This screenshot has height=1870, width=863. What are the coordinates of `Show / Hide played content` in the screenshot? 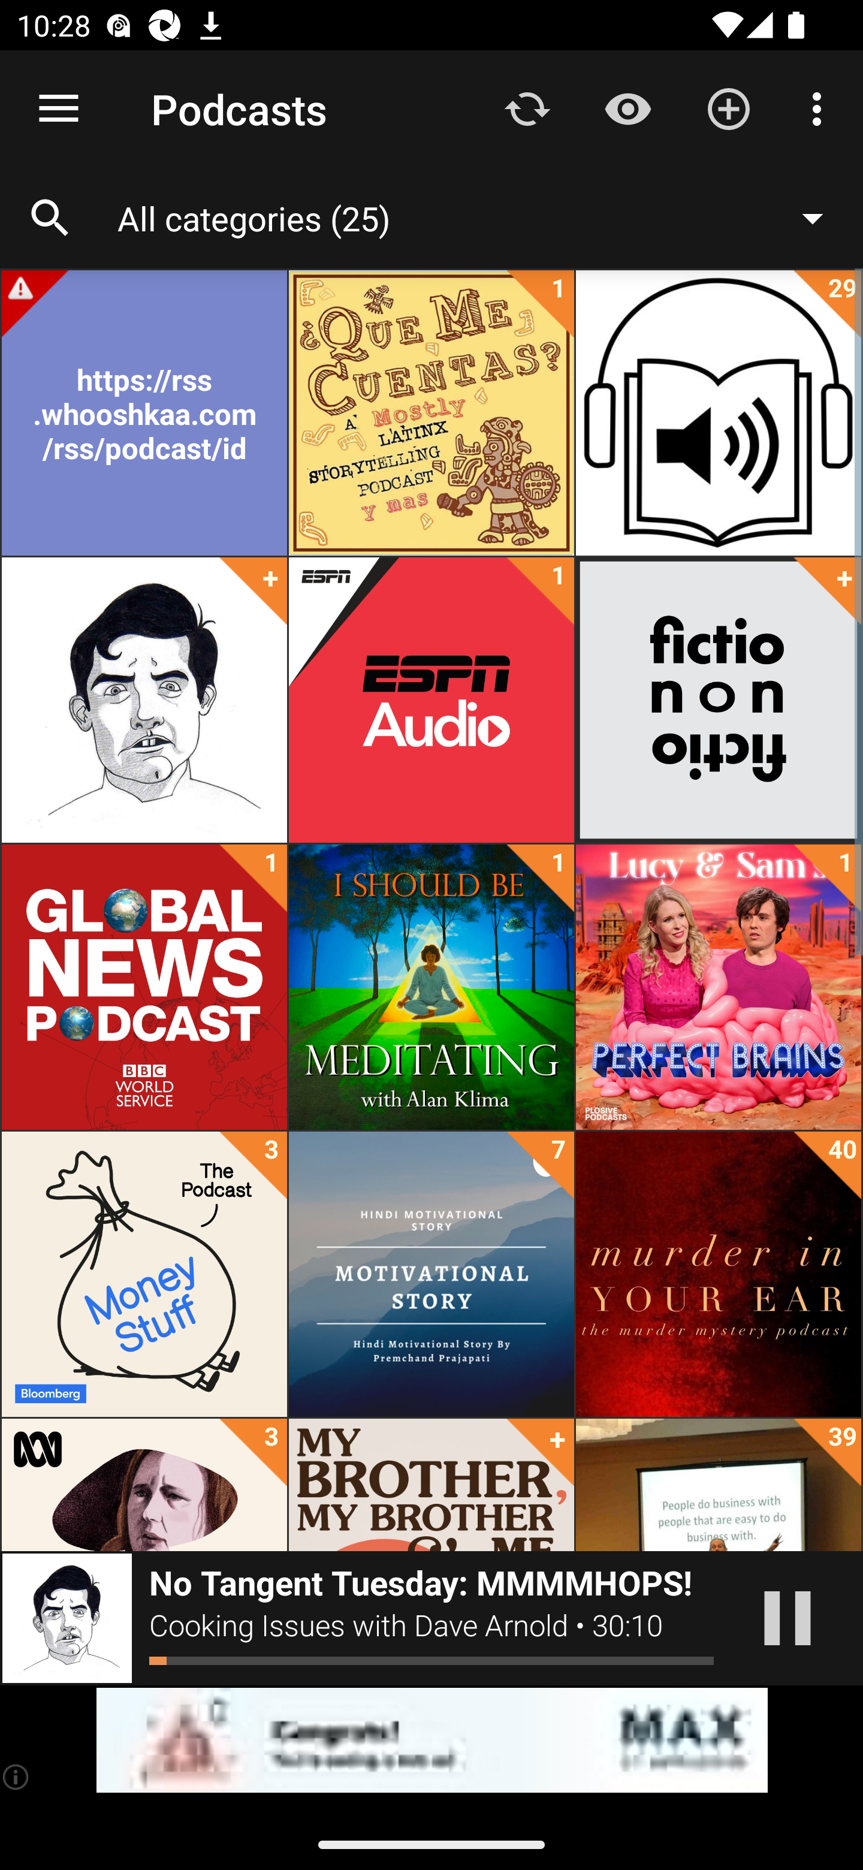 It's located at (627, 108).